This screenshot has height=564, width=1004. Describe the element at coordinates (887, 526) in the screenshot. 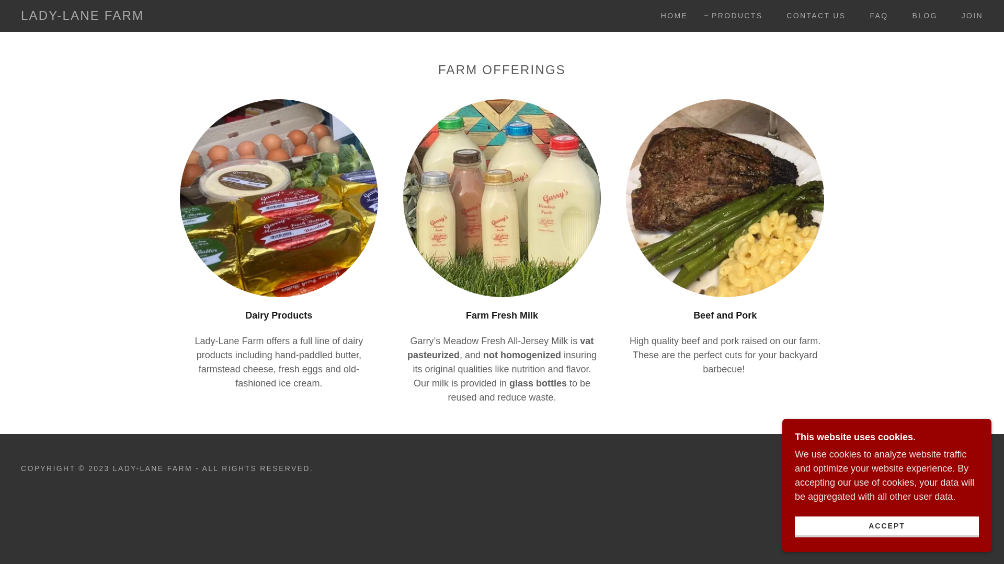

I see `ACCEPT` at that location.